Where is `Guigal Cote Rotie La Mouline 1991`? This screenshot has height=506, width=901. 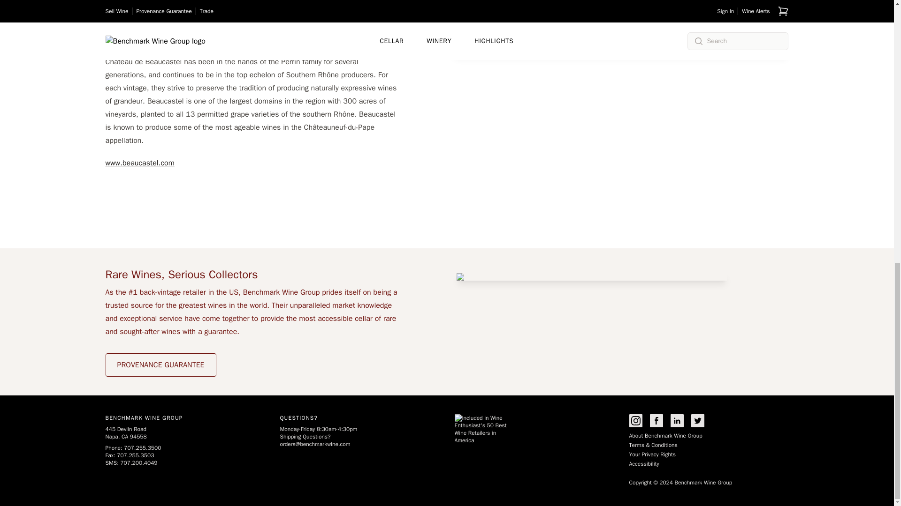
Guigal Cote Rotie La Mouline 1991 is located at coordinates (537, 1).